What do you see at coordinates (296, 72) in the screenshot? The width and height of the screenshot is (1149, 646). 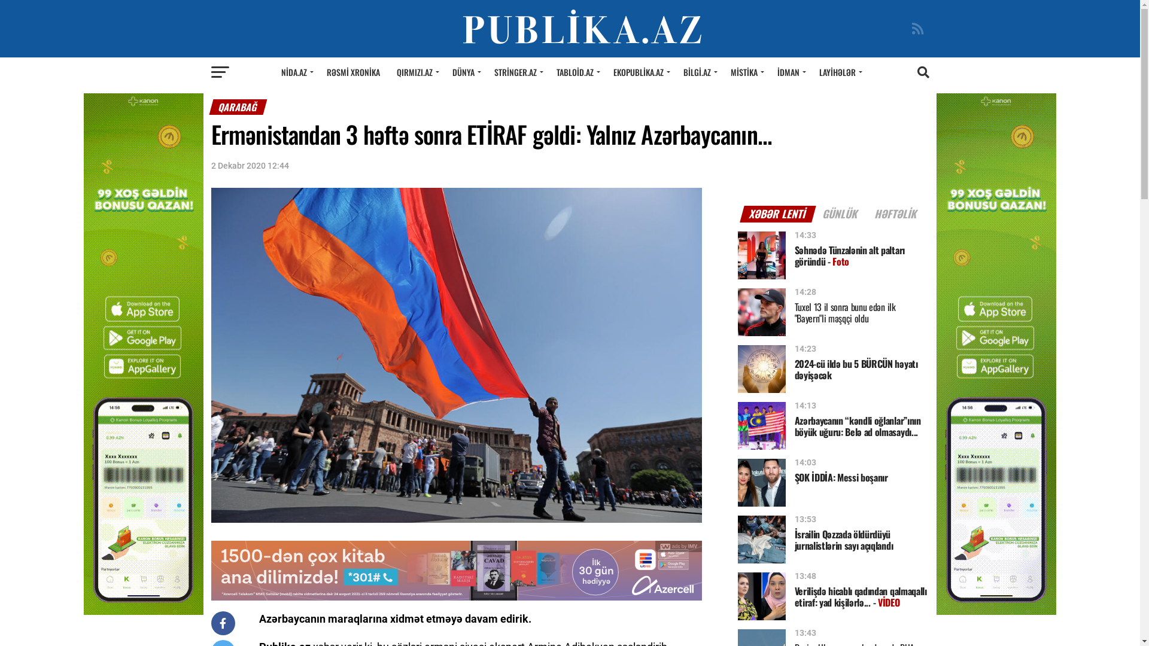 I see `NIDA.AZ` at bounding box center [296, 72].